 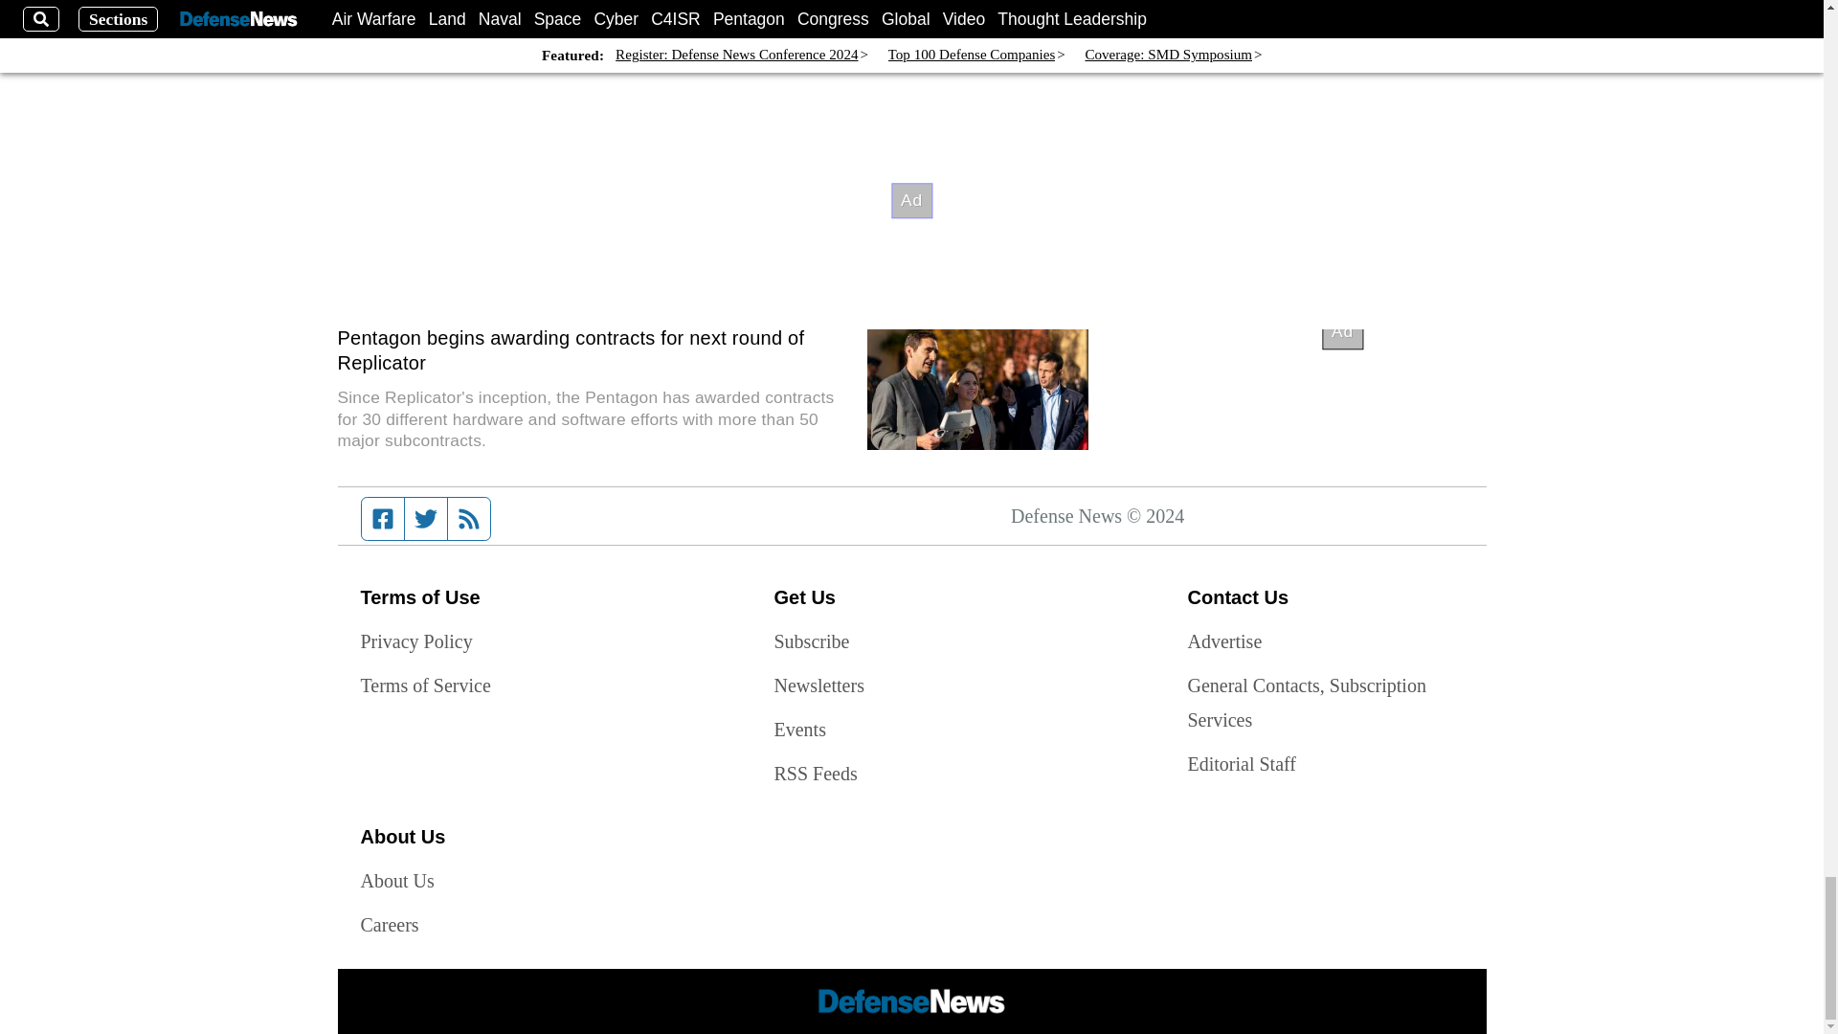 I want to click on Twitter feed, so click(x=425, y=518).